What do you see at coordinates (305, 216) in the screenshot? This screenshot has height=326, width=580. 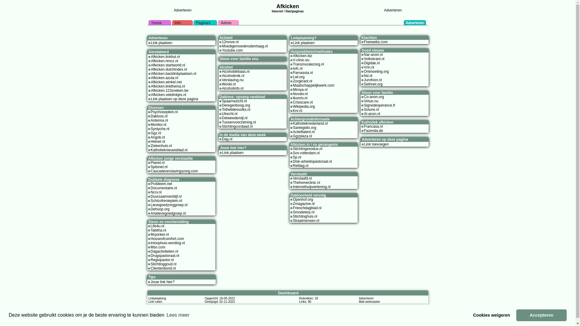 I see `Stichtinghuis.nl` at bounding box center [305, 216].